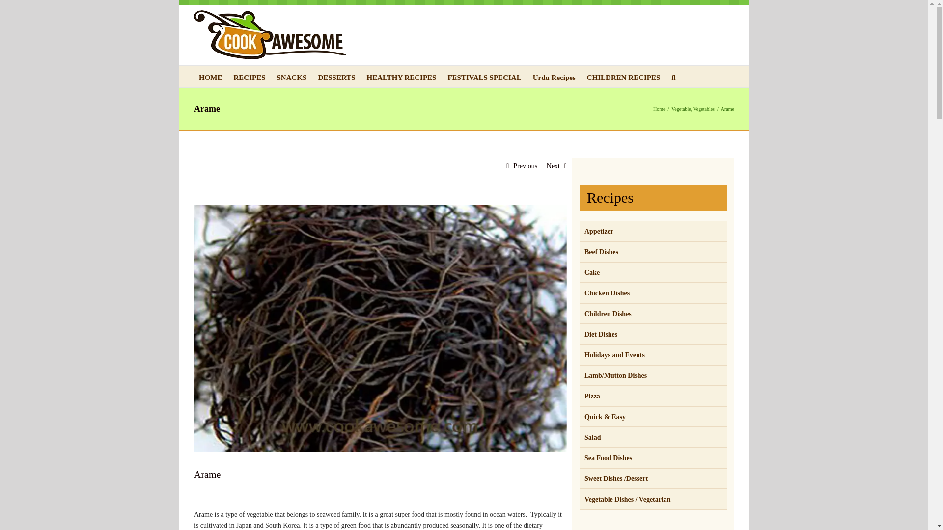 The height and width of the screenshot is (530, 943). Describe the element at coordinates (484, 77) in the screenshot. I see `FESTIVALS SPECIAL` at that location.